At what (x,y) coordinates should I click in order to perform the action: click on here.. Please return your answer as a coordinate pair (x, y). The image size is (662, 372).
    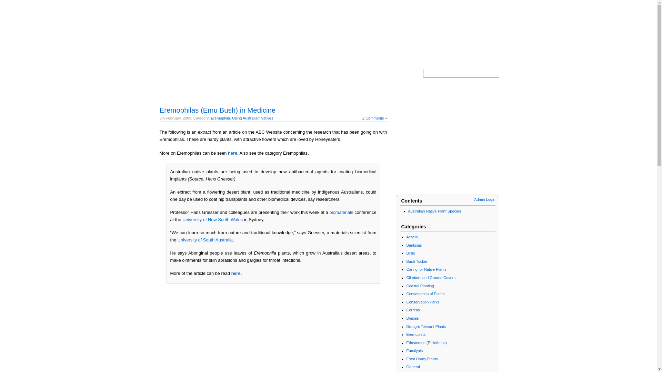
    Looking at the image, I should click on (237, 273).